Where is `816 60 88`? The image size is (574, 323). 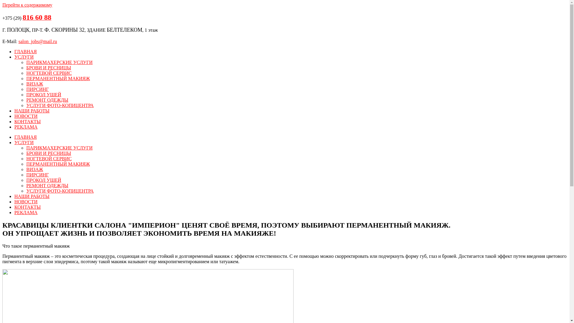
816 60 88 is located at coordinates (37, 18).